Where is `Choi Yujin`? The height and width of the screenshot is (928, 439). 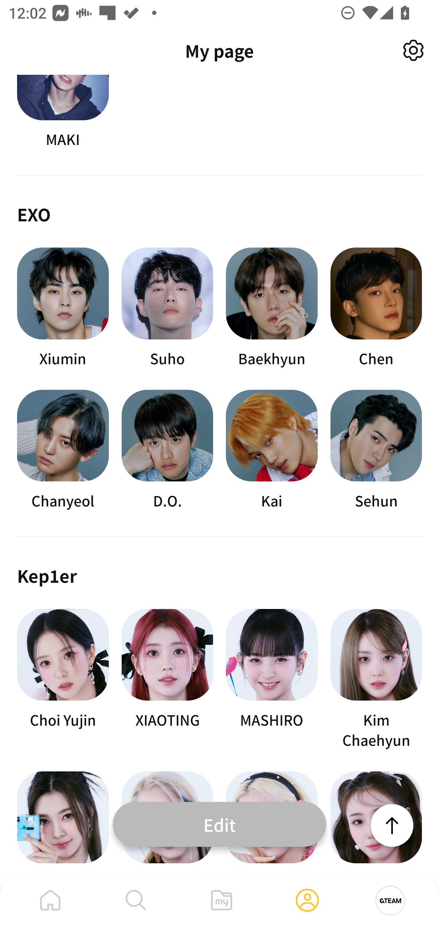
Choi Yujin is located at coordinates (63, 679).